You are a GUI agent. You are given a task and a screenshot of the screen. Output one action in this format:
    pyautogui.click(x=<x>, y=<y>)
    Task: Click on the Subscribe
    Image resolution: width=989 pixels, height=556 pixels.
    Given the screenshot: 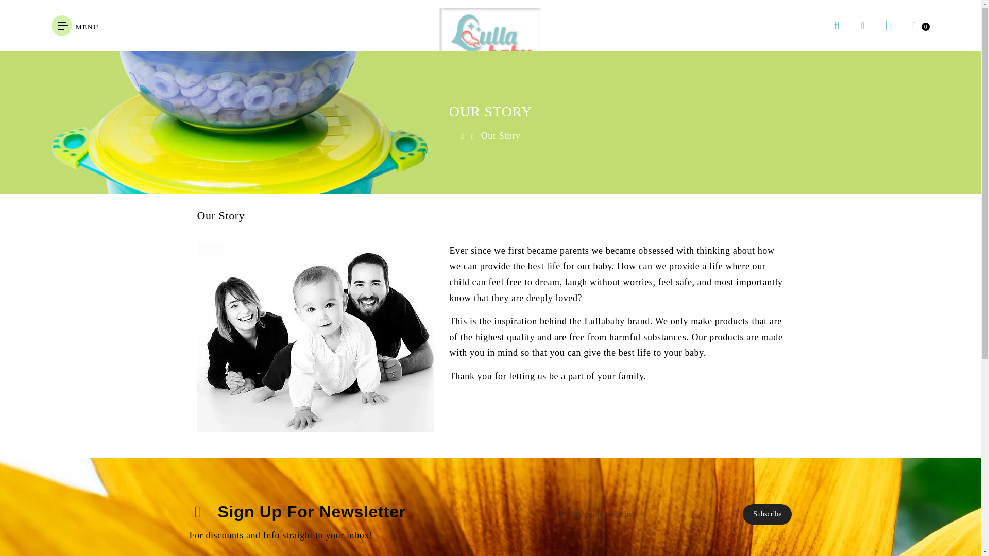 What is the action you would take?
    pyautogui.click(x=767, y=514)
    